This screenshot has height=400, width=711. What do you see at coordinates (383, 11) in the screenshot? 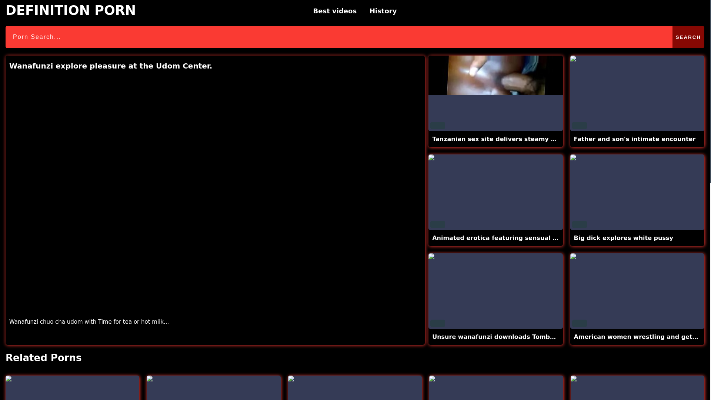
I see `History` at bounding box center [383, 11].